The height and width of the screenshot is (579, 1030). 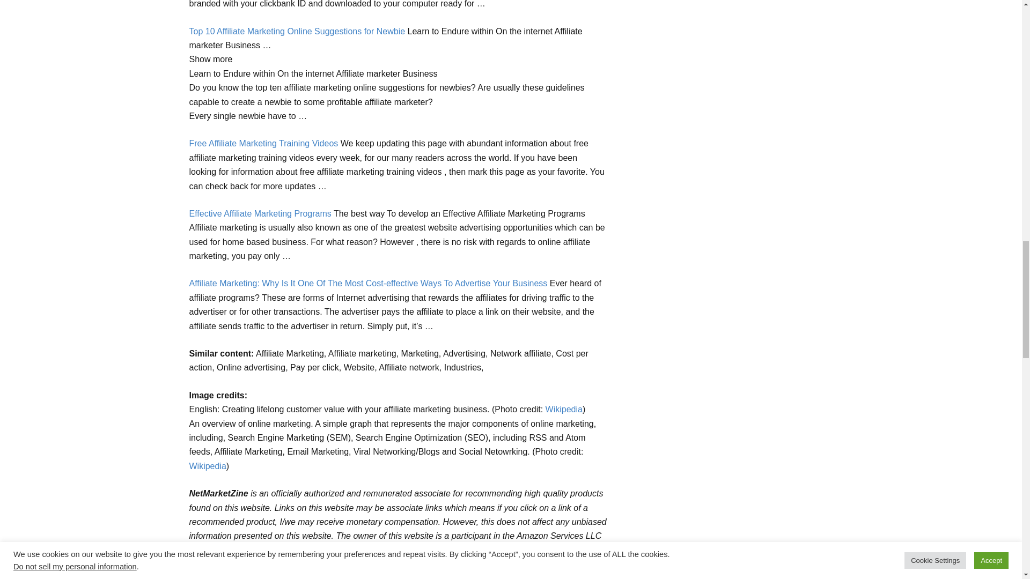 I want to click on Wikipedia, so click(x=207, y=466).